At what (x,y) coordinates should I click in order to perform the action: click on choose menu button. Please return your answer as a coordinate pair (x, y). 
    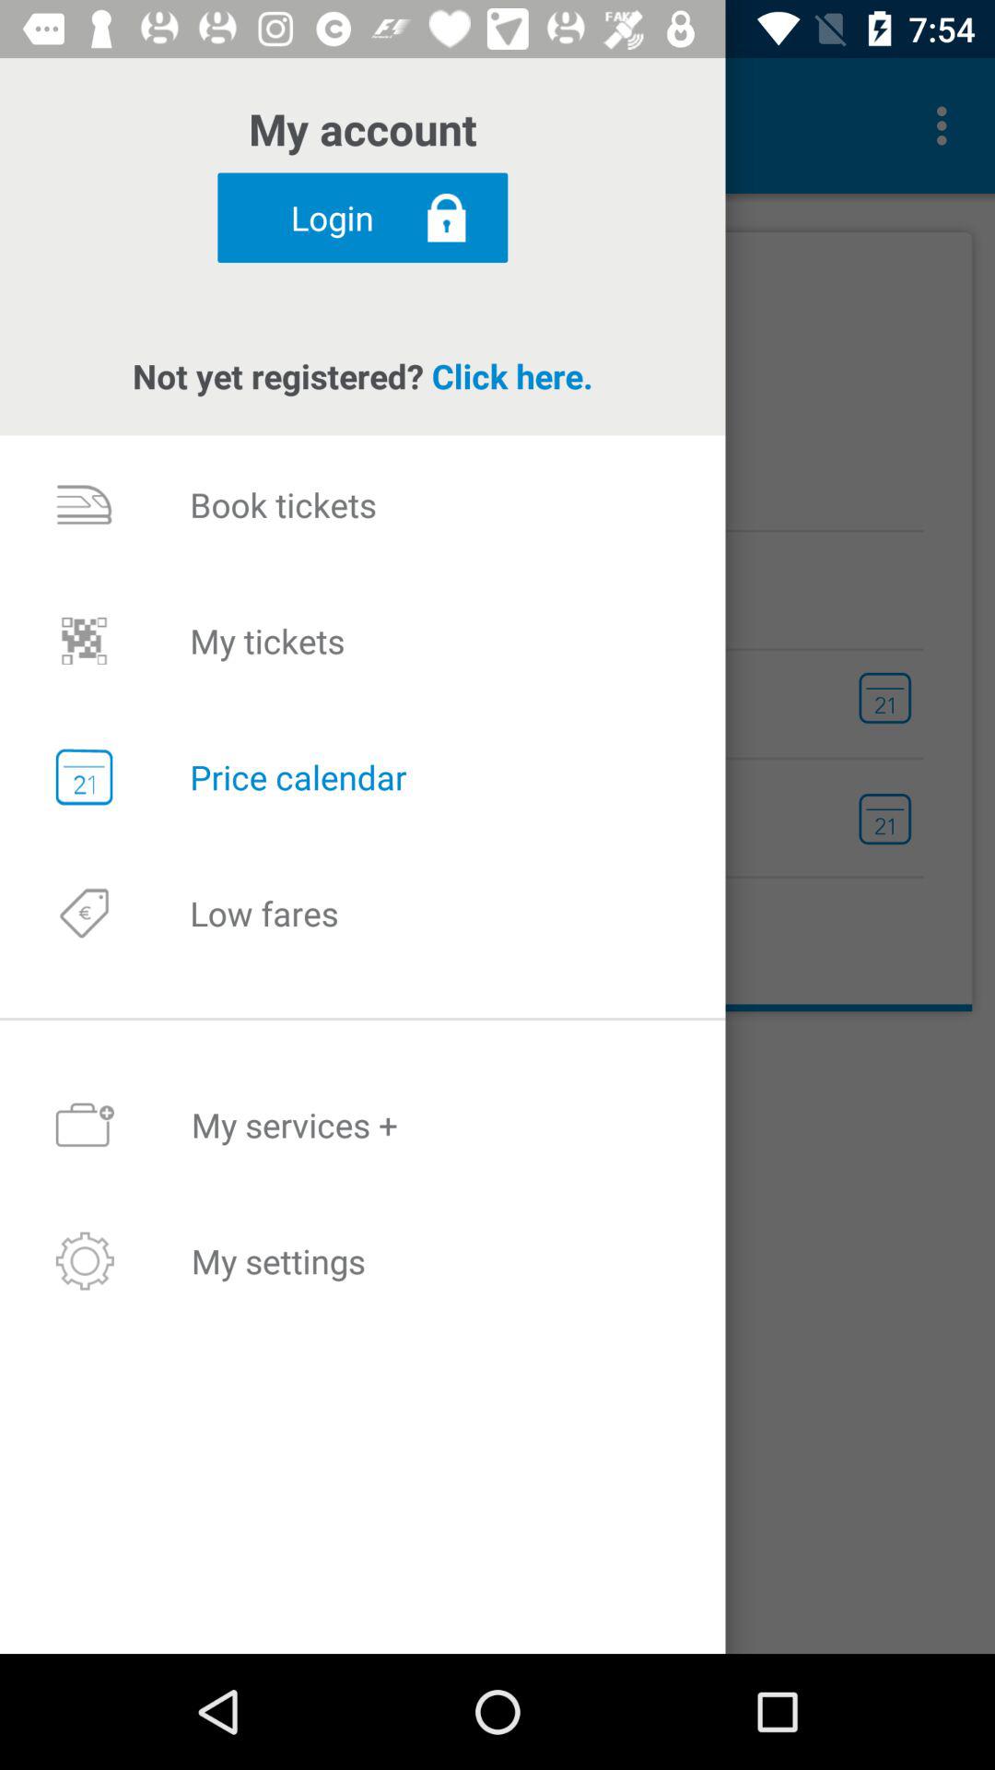
    Looking at the image, I should click on (947, 125).